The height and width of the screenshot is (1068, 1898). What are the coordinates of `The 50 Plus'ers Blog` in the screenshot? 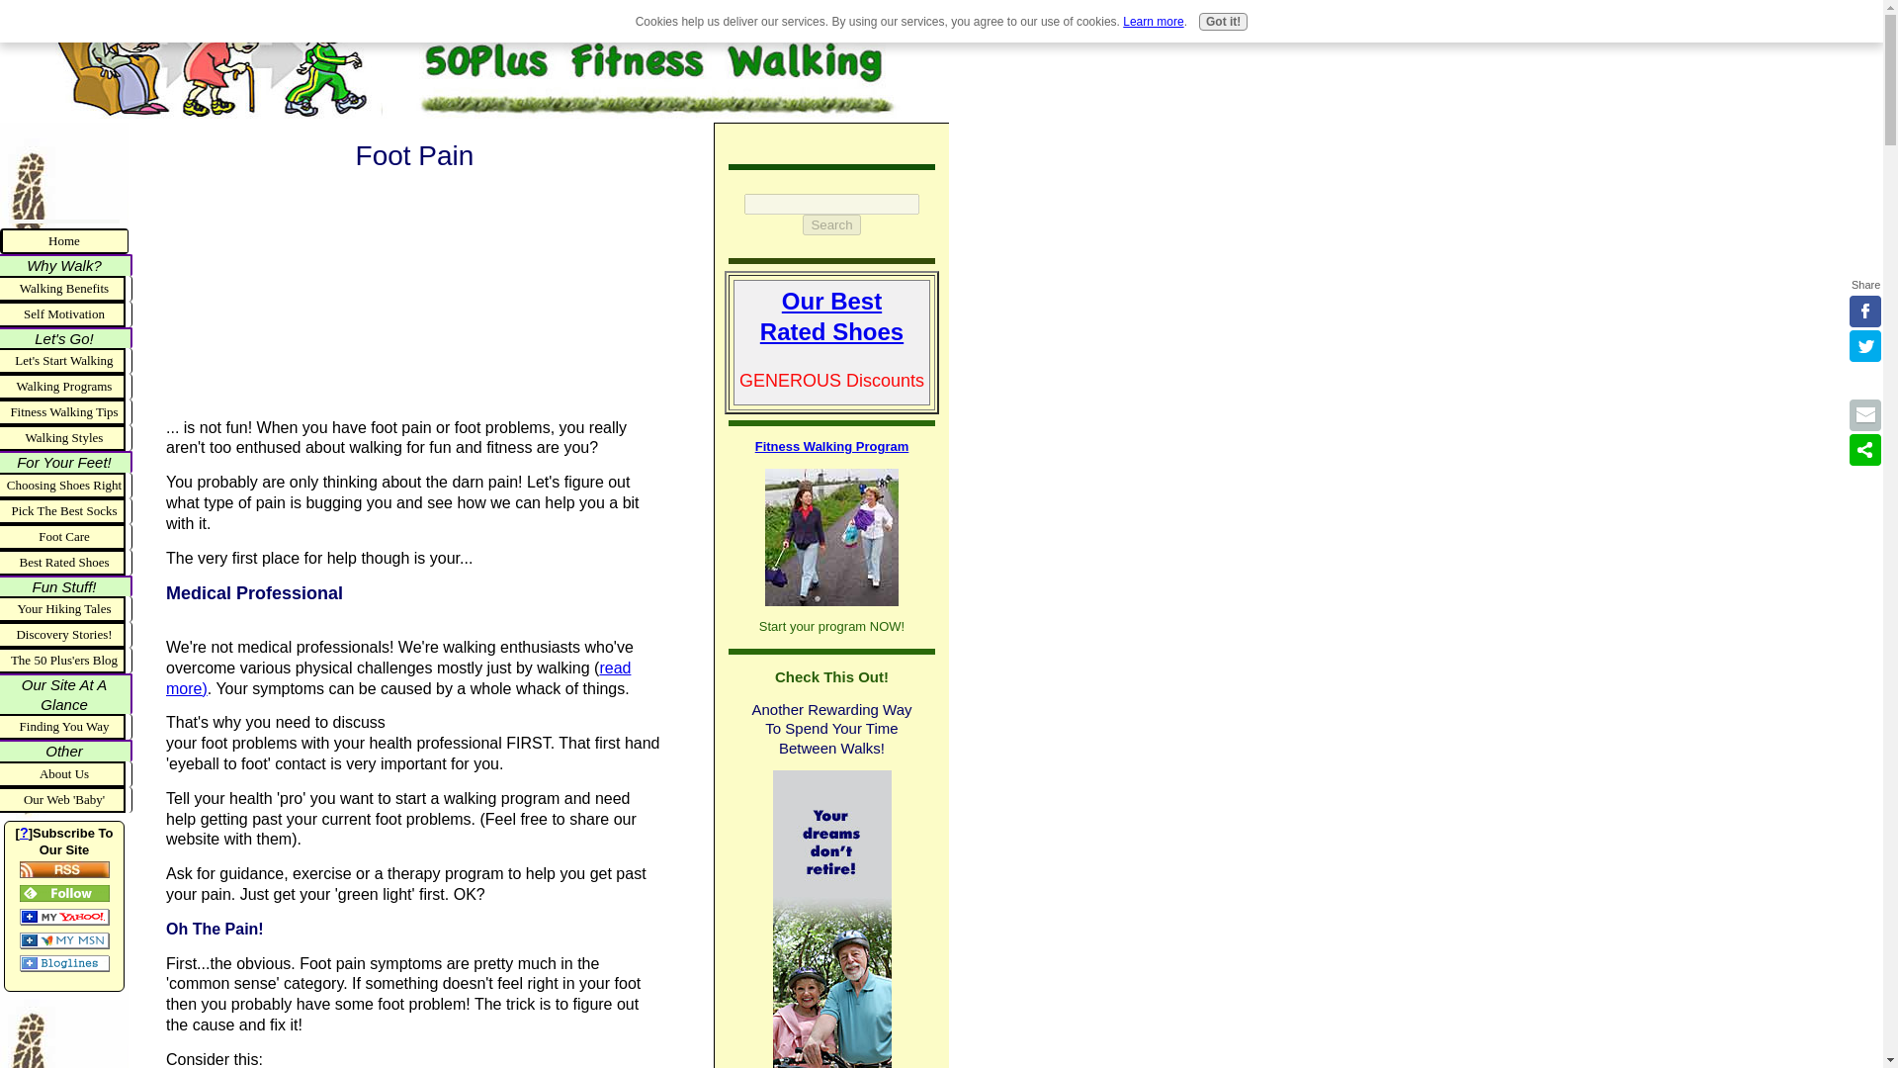 It's located at (66, 661).